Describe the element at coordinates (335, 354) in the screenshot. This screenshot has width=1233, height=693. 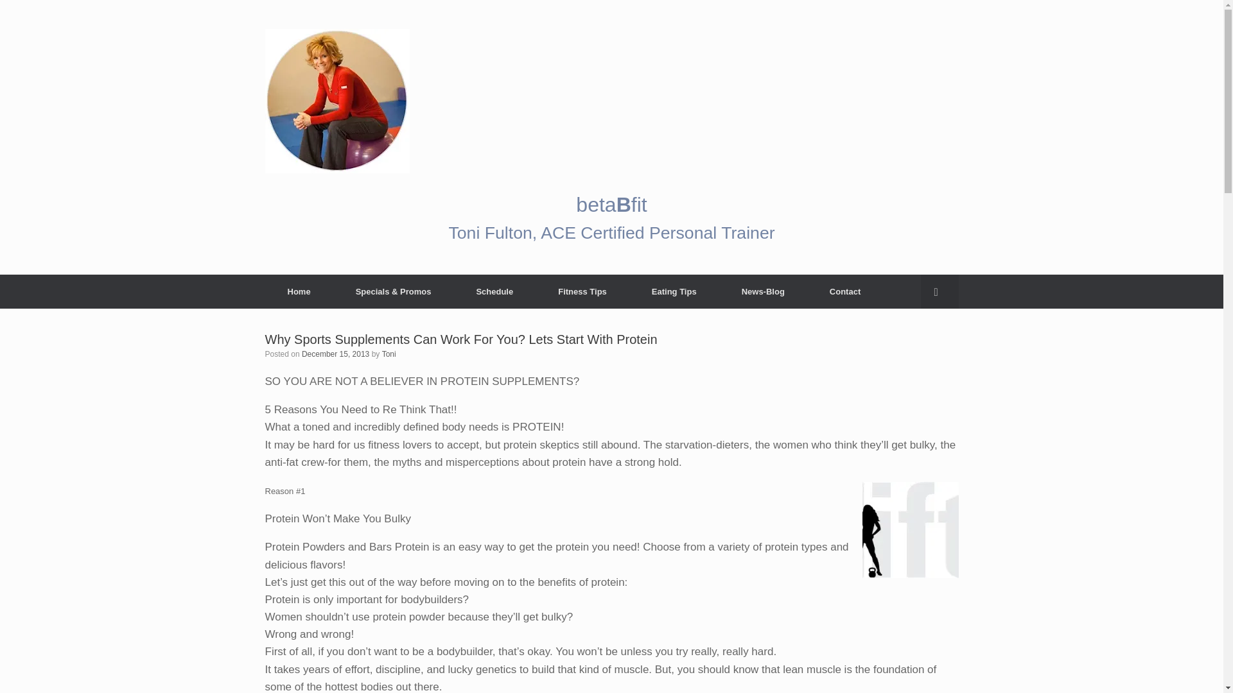
I see `6:44 pm` at that location.